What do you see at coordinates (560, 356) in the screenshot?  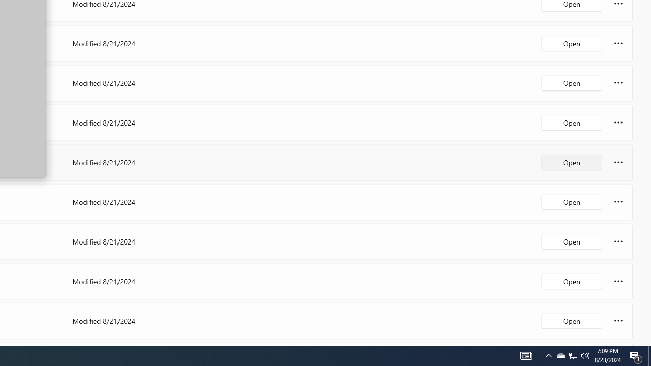 I see `Q2790: 100%` at bounding box center [560, 356].